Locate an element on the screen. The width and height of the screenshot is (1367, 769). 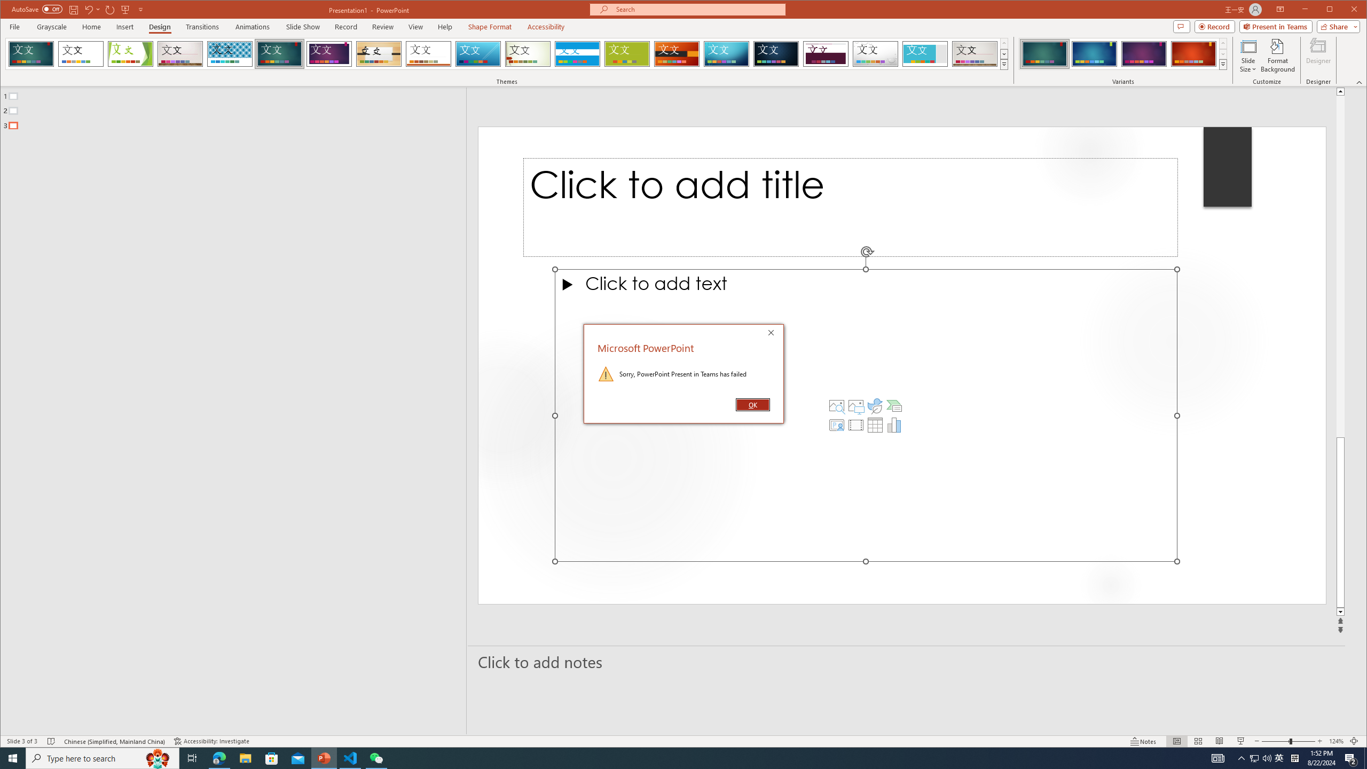
Show desktop is located at coordinates (1279, 758).